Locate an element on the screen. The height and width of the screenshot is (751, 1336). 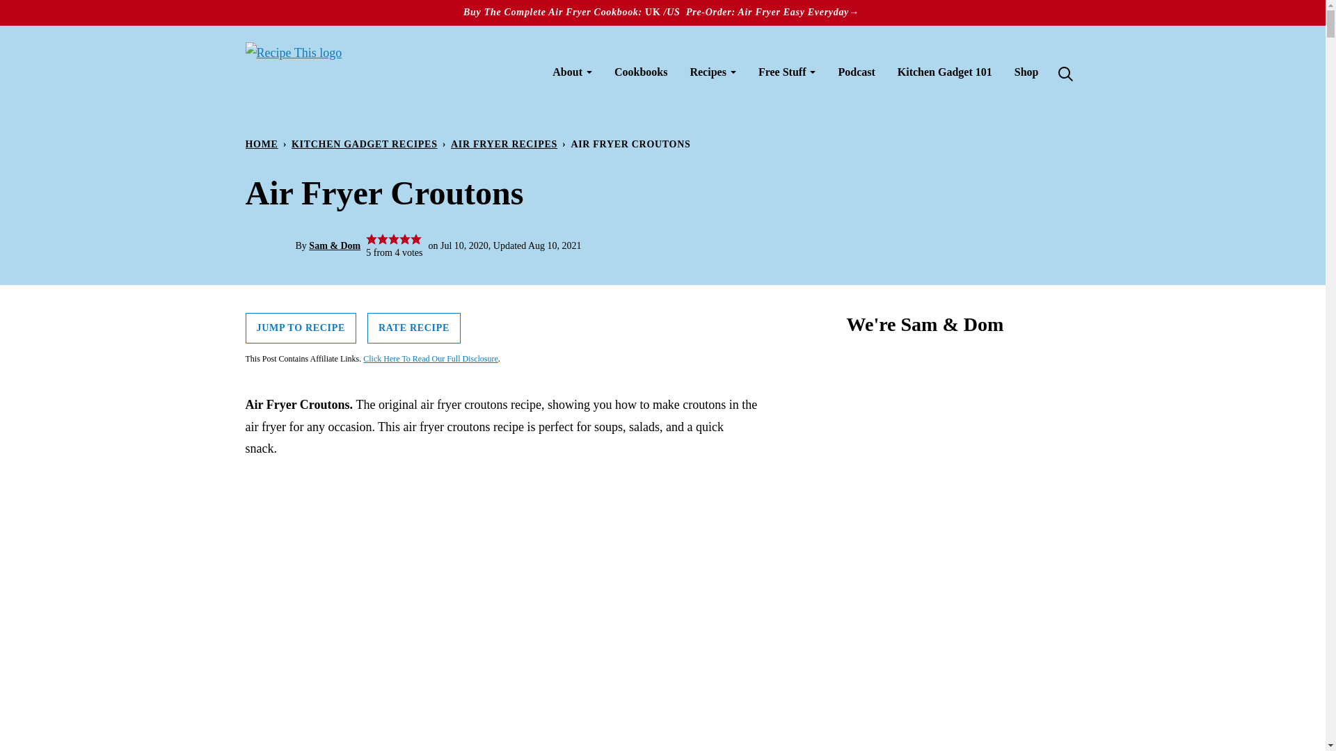
Kitchen Gadget 101 is located at coordinates (945, 72).